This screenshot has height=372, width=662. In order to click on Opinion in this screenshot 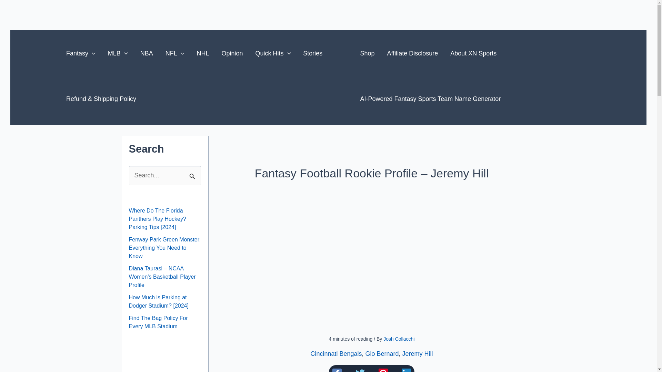, I will do `click(232, 53)`.